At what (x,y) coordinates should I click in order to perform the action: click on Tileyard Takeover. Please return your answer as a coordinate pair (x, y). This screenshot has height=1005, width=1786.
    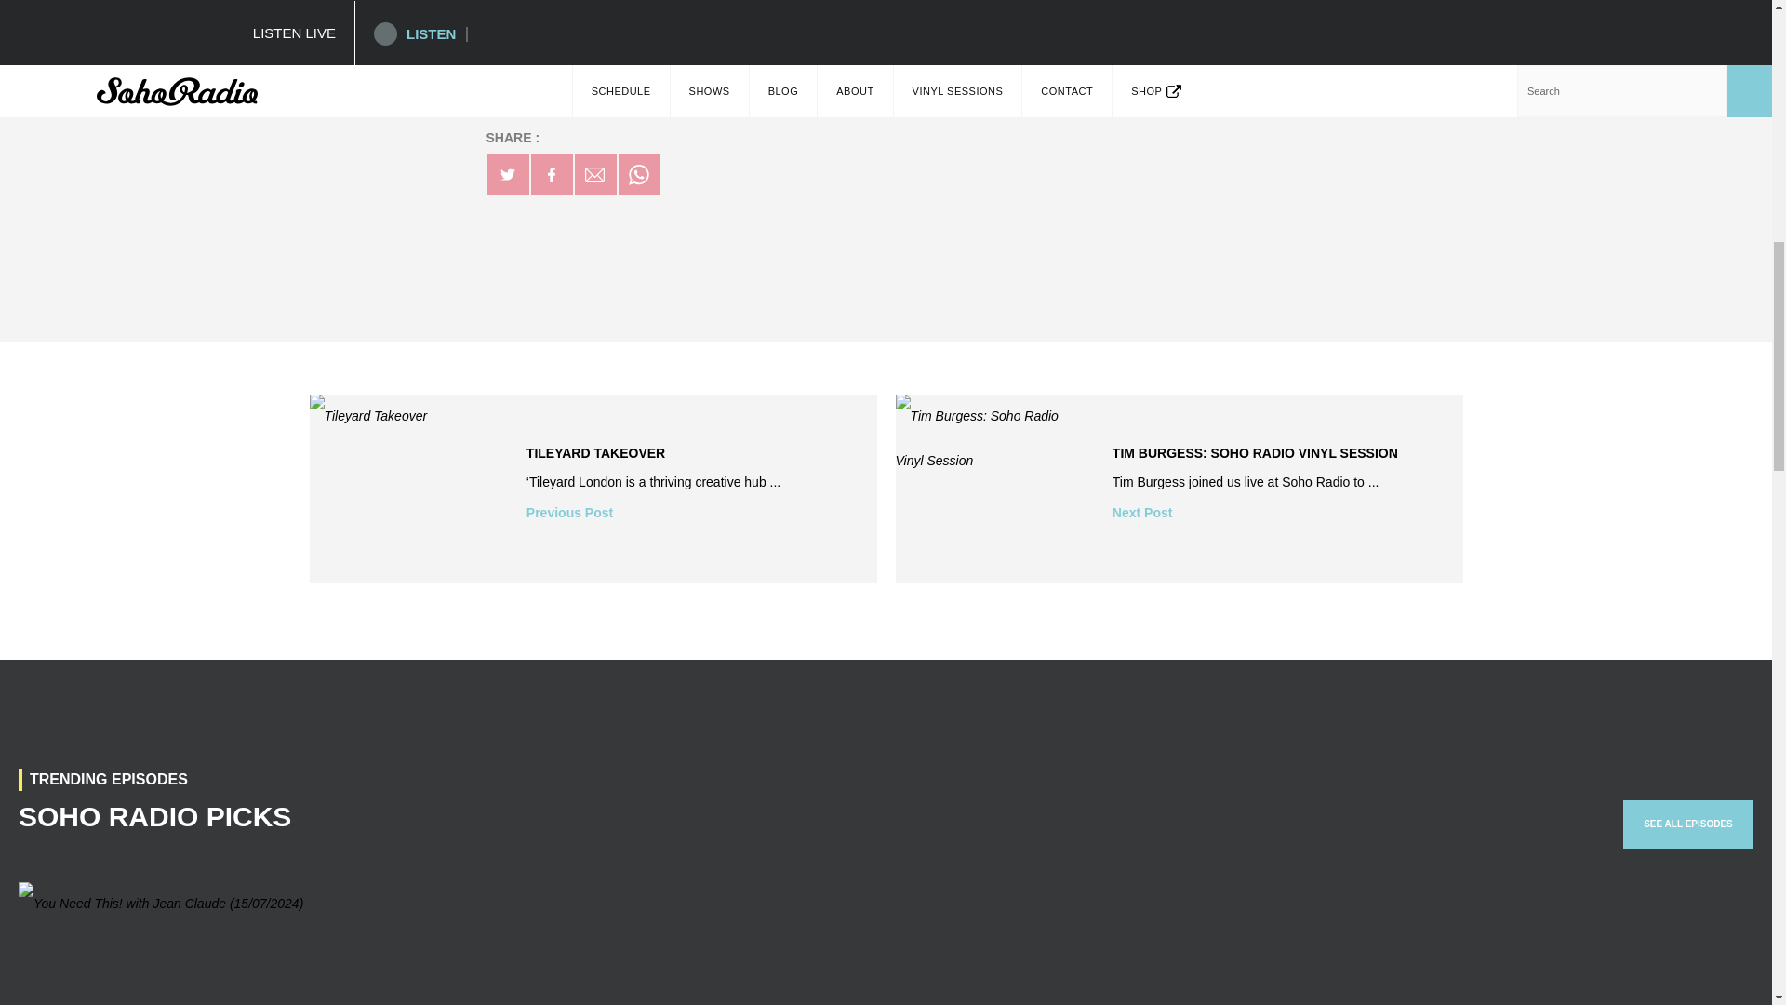
    Looking at the image, I should click on (593, 489).